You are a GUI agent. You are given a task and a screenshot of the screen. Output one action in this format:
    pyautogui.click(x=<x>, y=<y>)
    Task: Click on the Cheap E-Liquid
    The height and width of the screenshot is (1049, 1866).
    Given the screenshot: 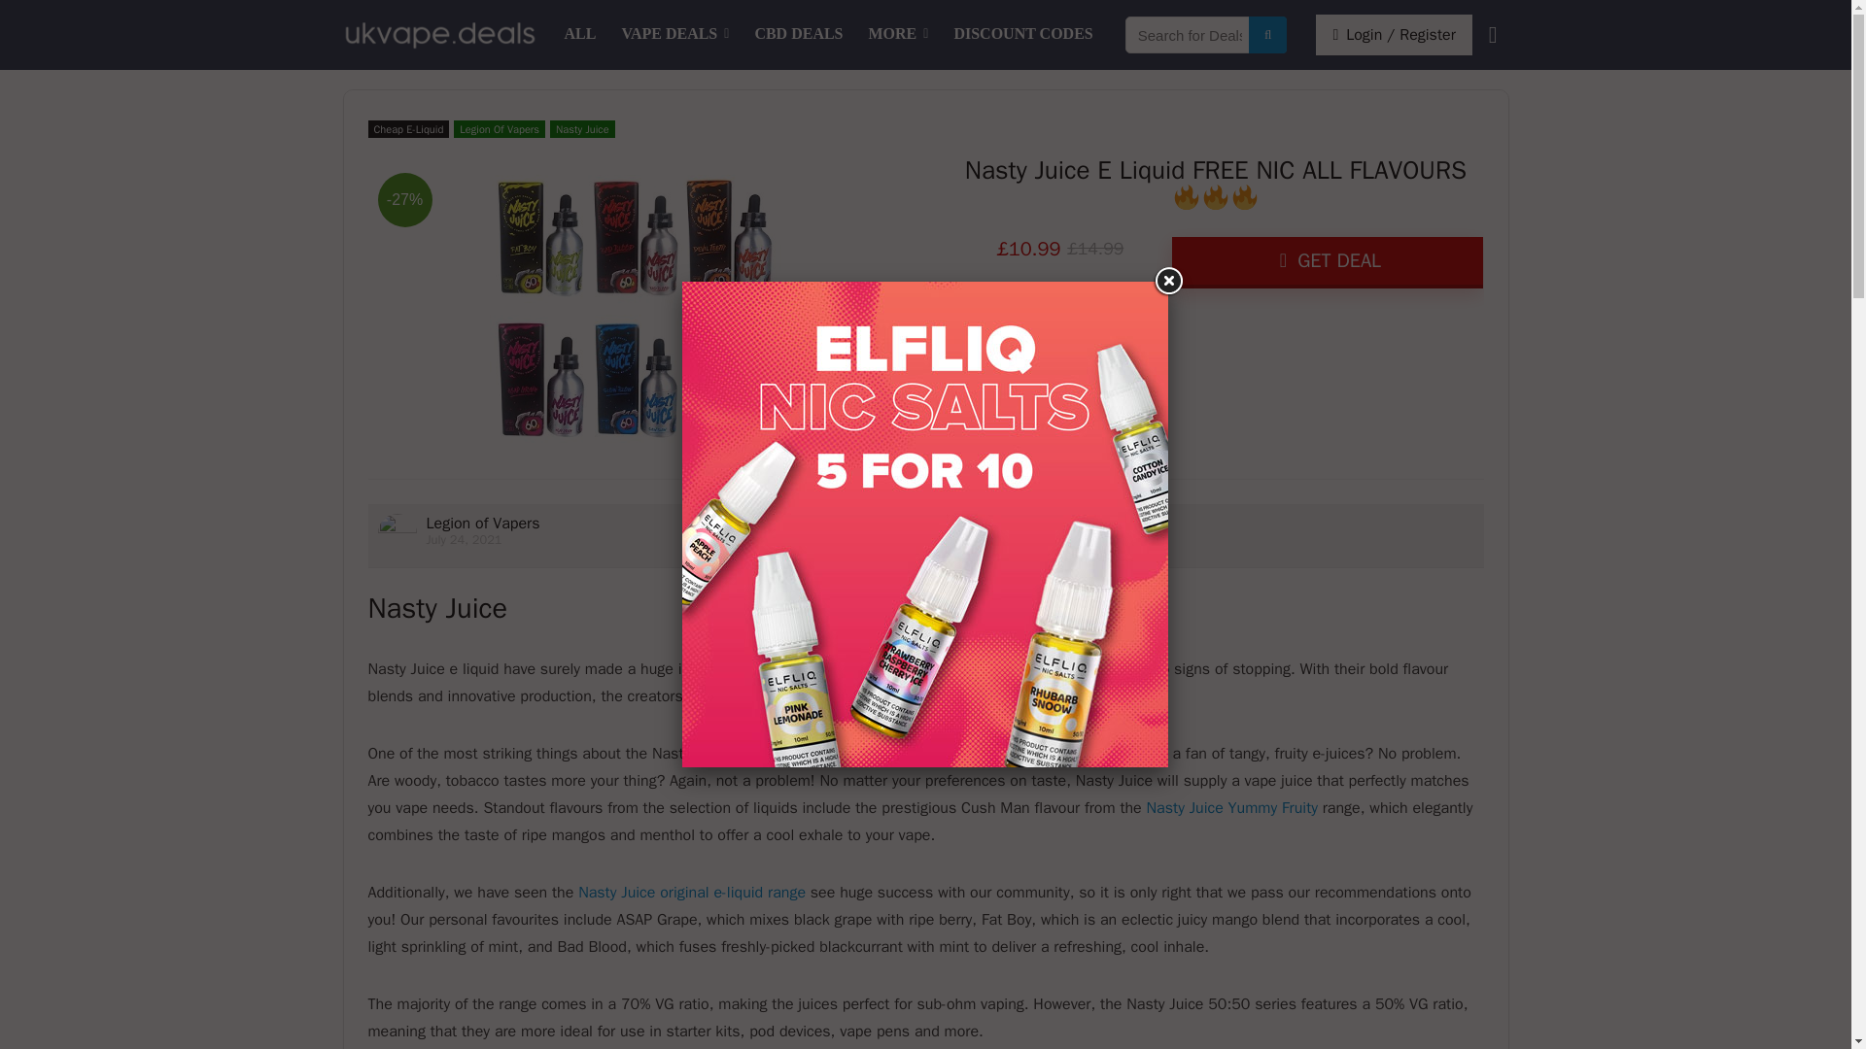 What is the action you would take?
    pyautogui.click(x=408, y=128)
    